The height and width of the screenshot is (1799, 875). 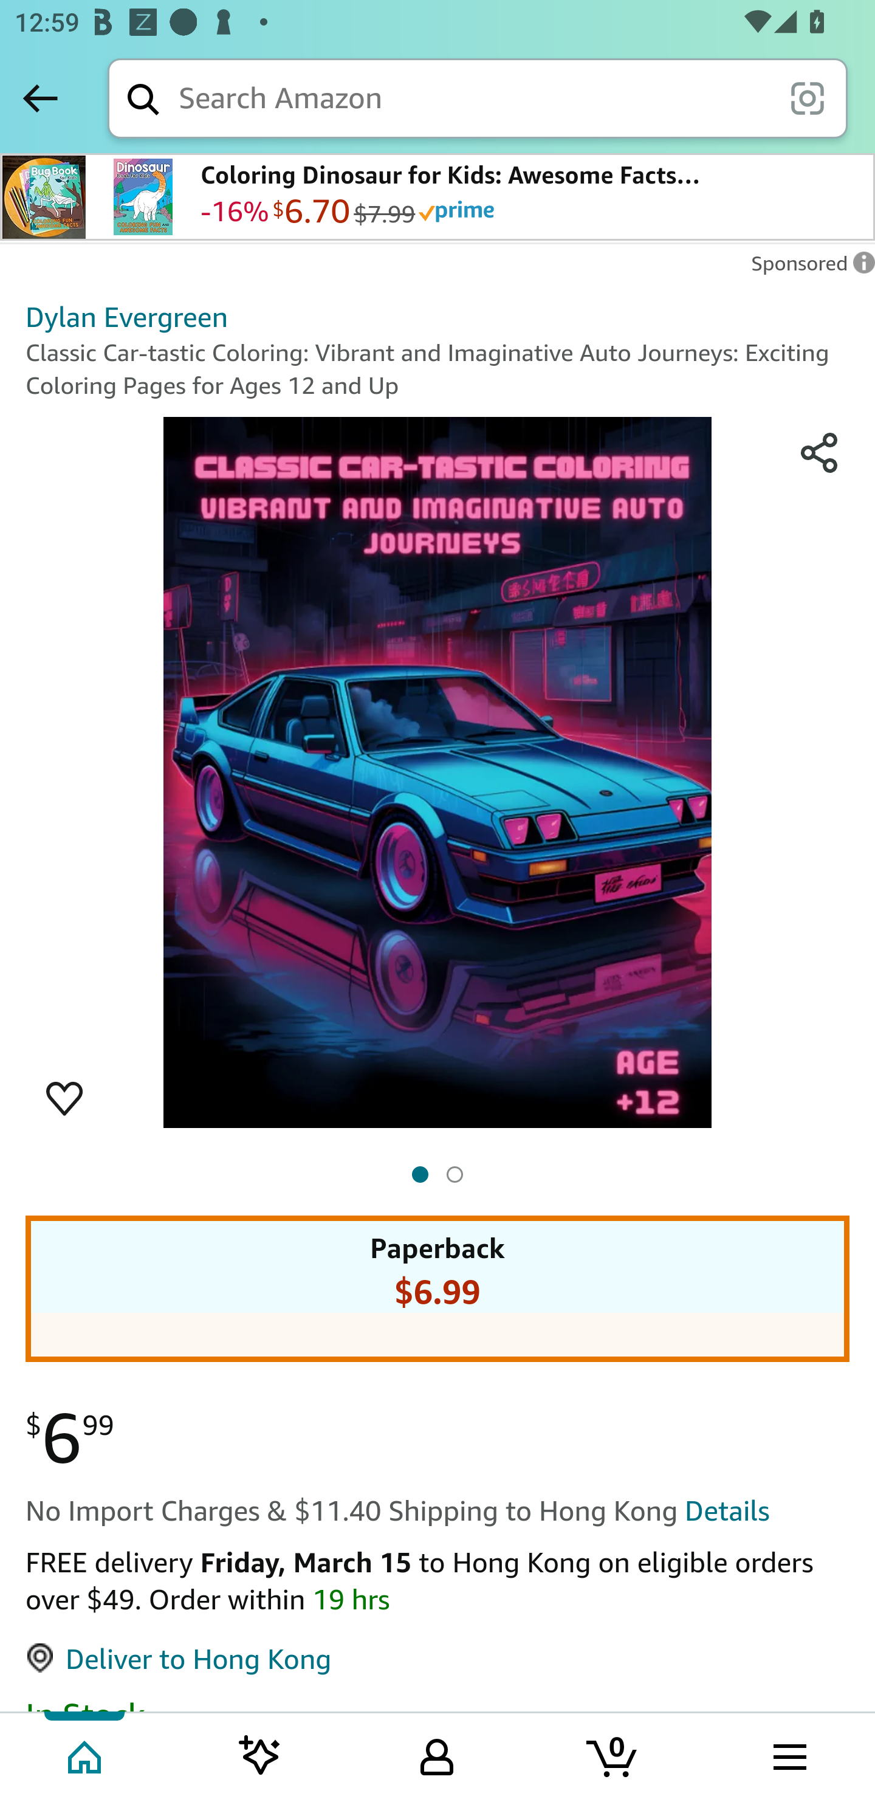 What do you see at coordinates (807, 97) in the screenshot?
I see `scan it` at bounding box center [807, 97].